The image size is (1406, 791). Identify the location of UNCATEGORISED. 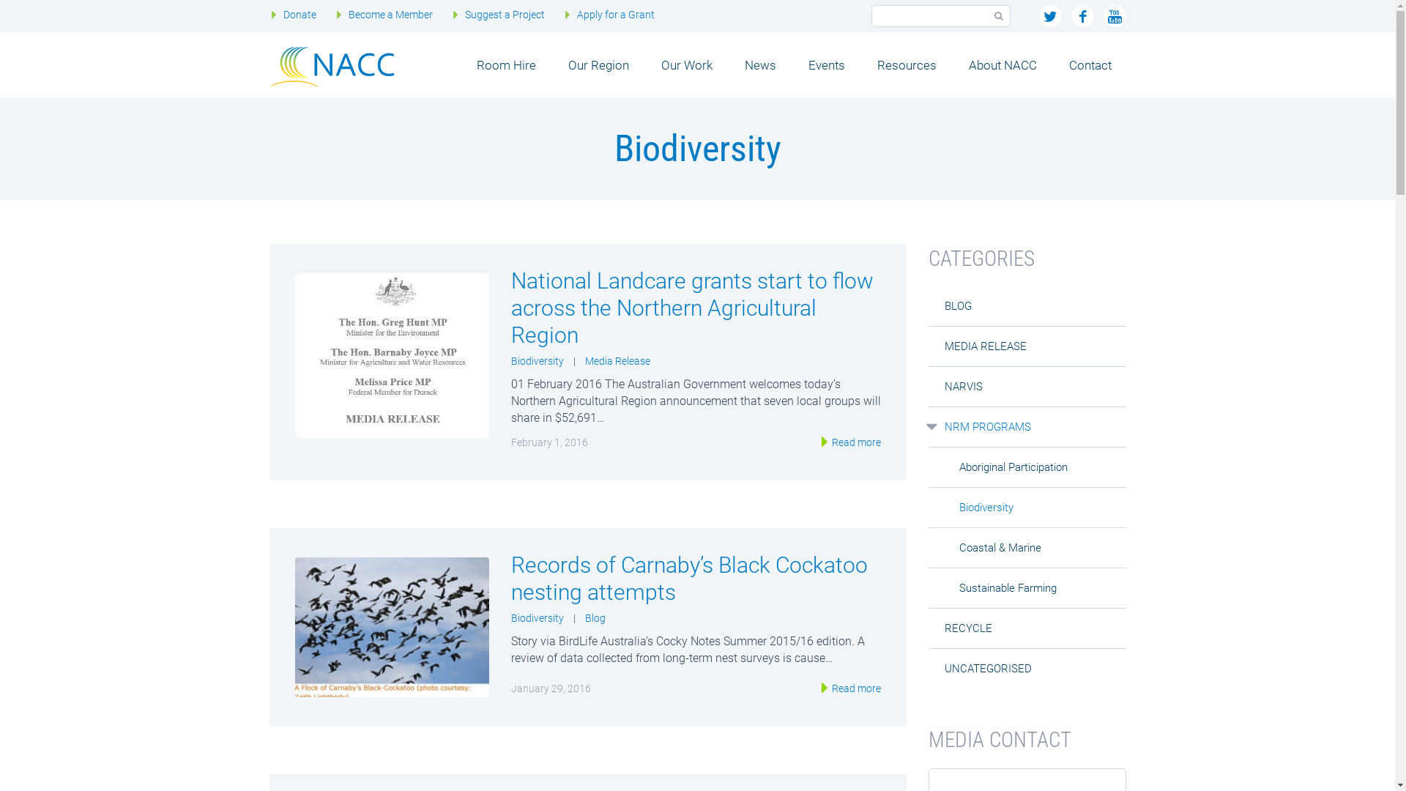
(989, 669).